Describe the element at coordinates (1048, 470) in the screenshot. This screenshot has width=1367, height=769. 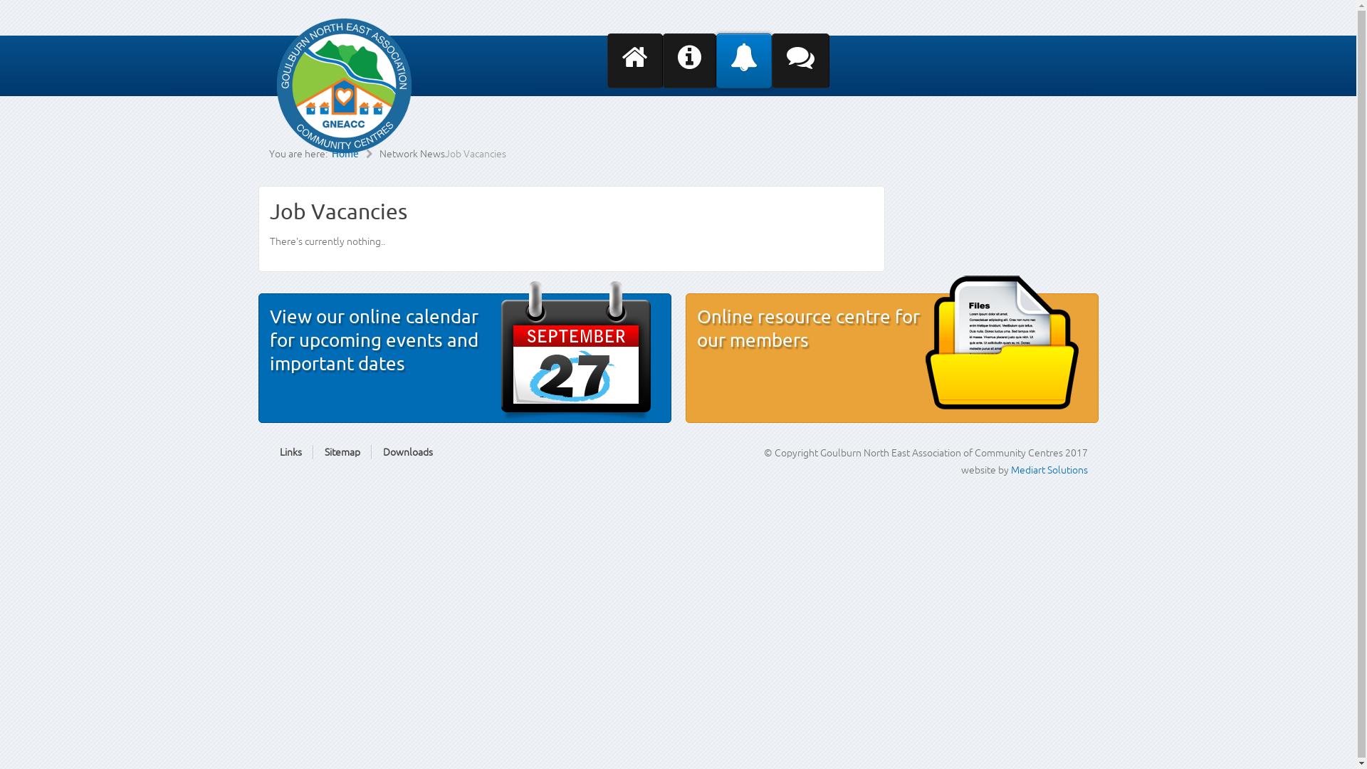
I see `Mediart Solutions` at that location.